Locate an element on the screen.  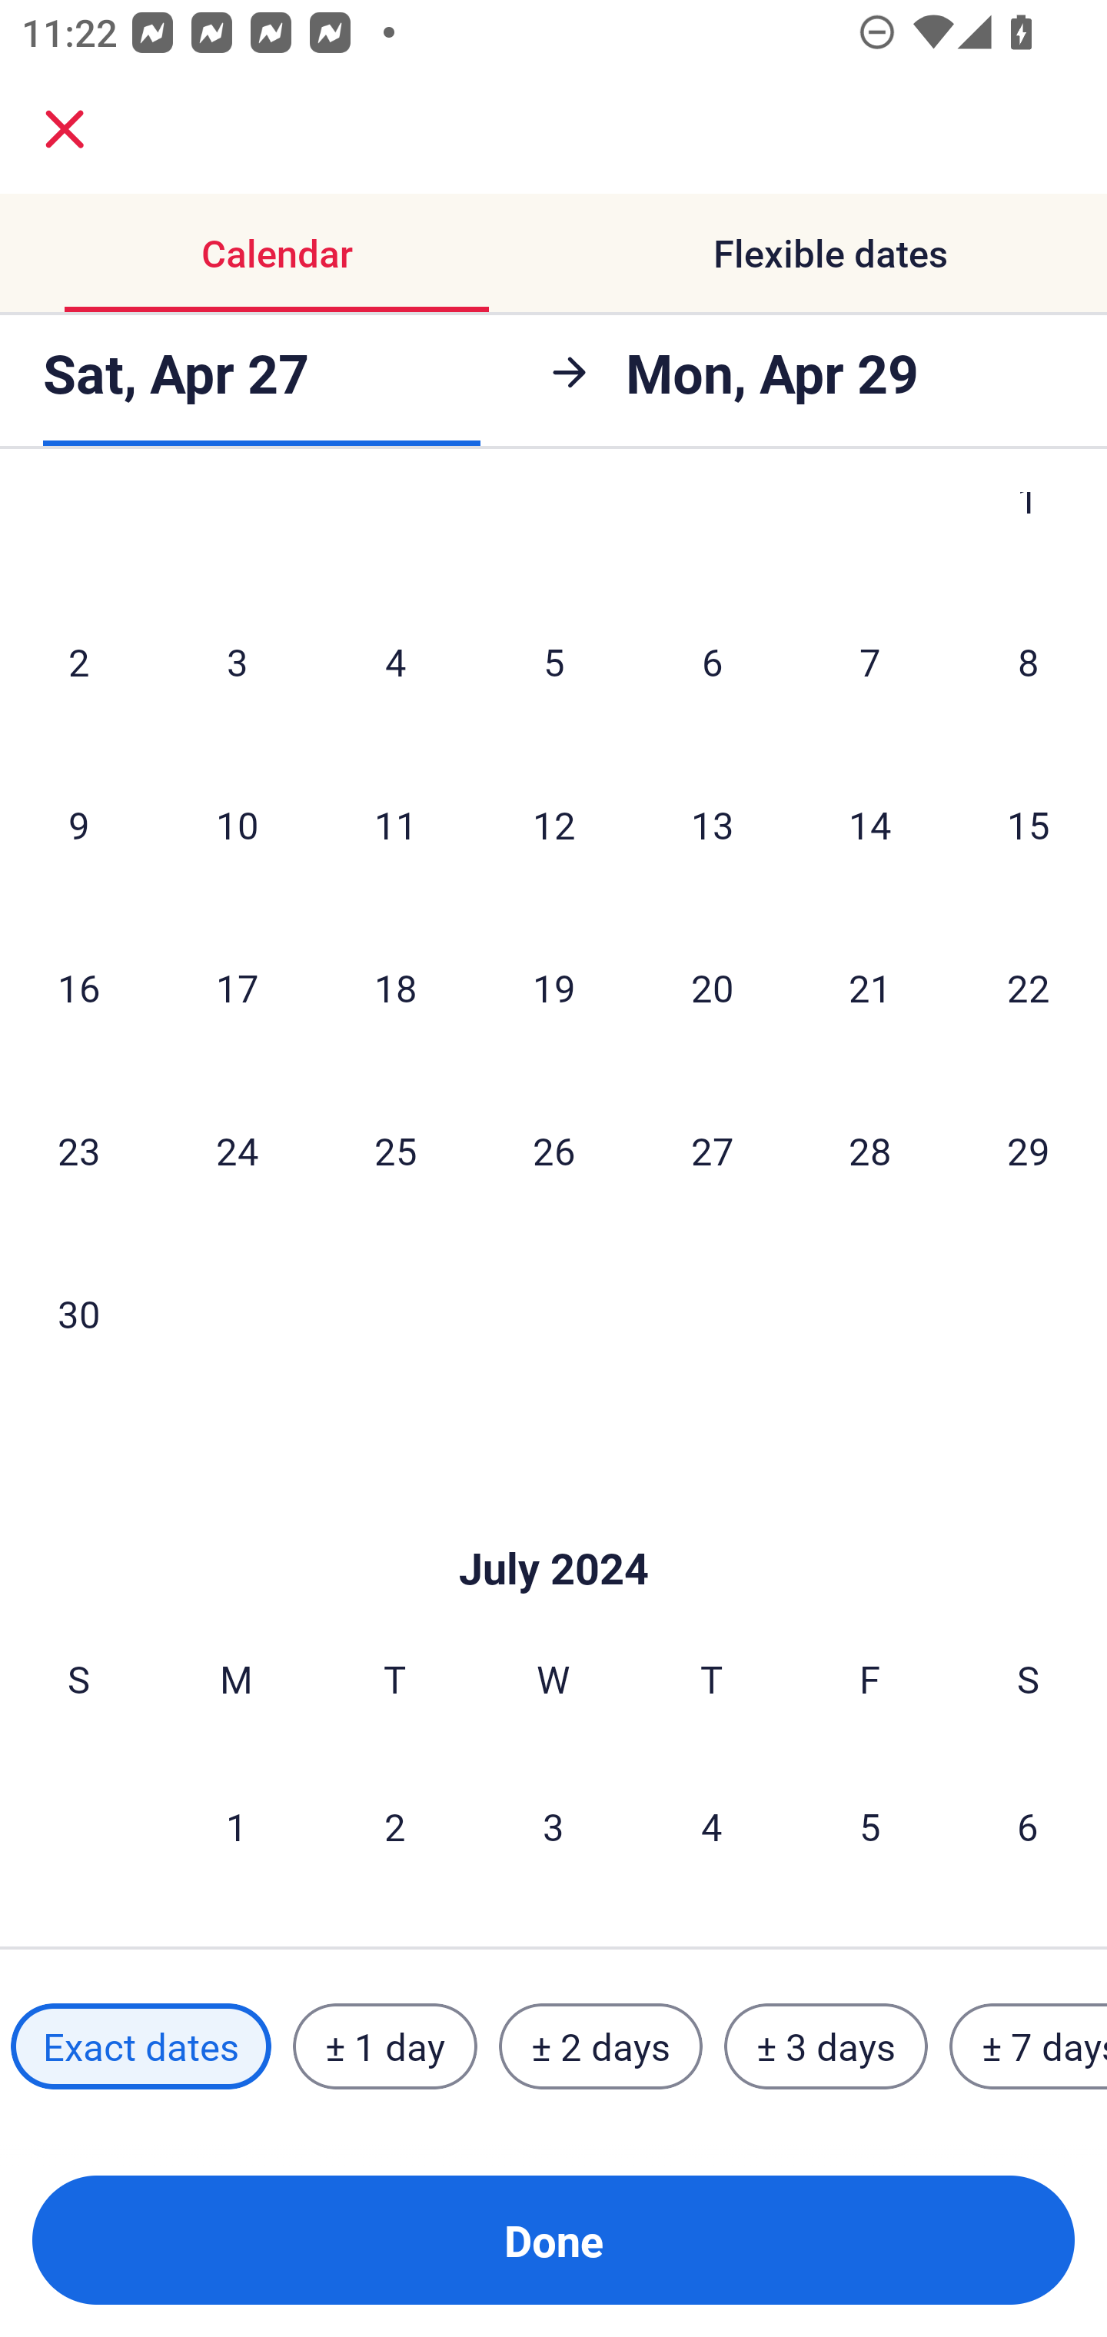
26 Wednesday, June 26, 2024 is located at coordinates (553, 1151).